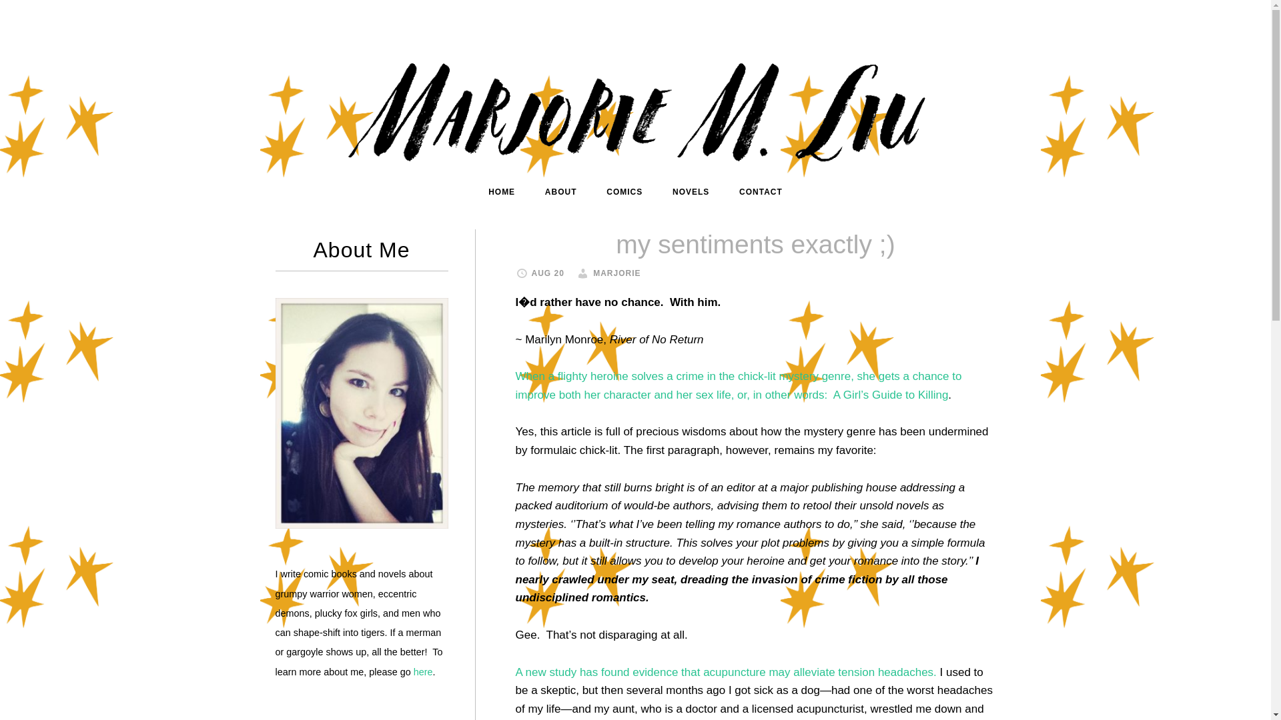 The image size is (1281, 720). I want to click on MARJORIE, so click(616, 273).